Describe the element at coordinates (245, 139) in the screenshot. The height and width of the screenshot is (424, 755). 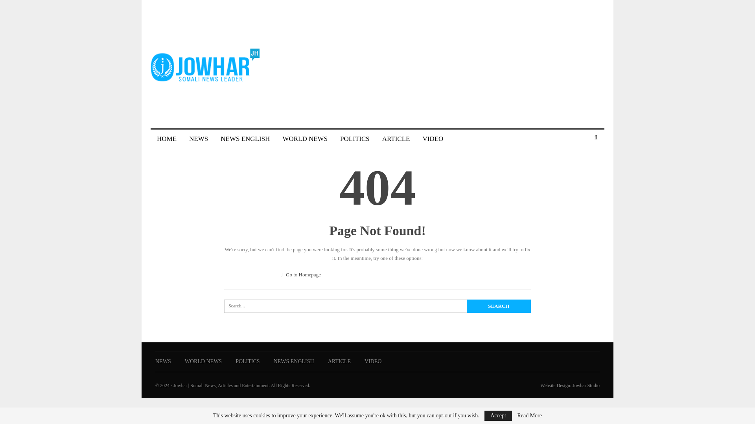
I see `NEWS ENGLISH` at that location.